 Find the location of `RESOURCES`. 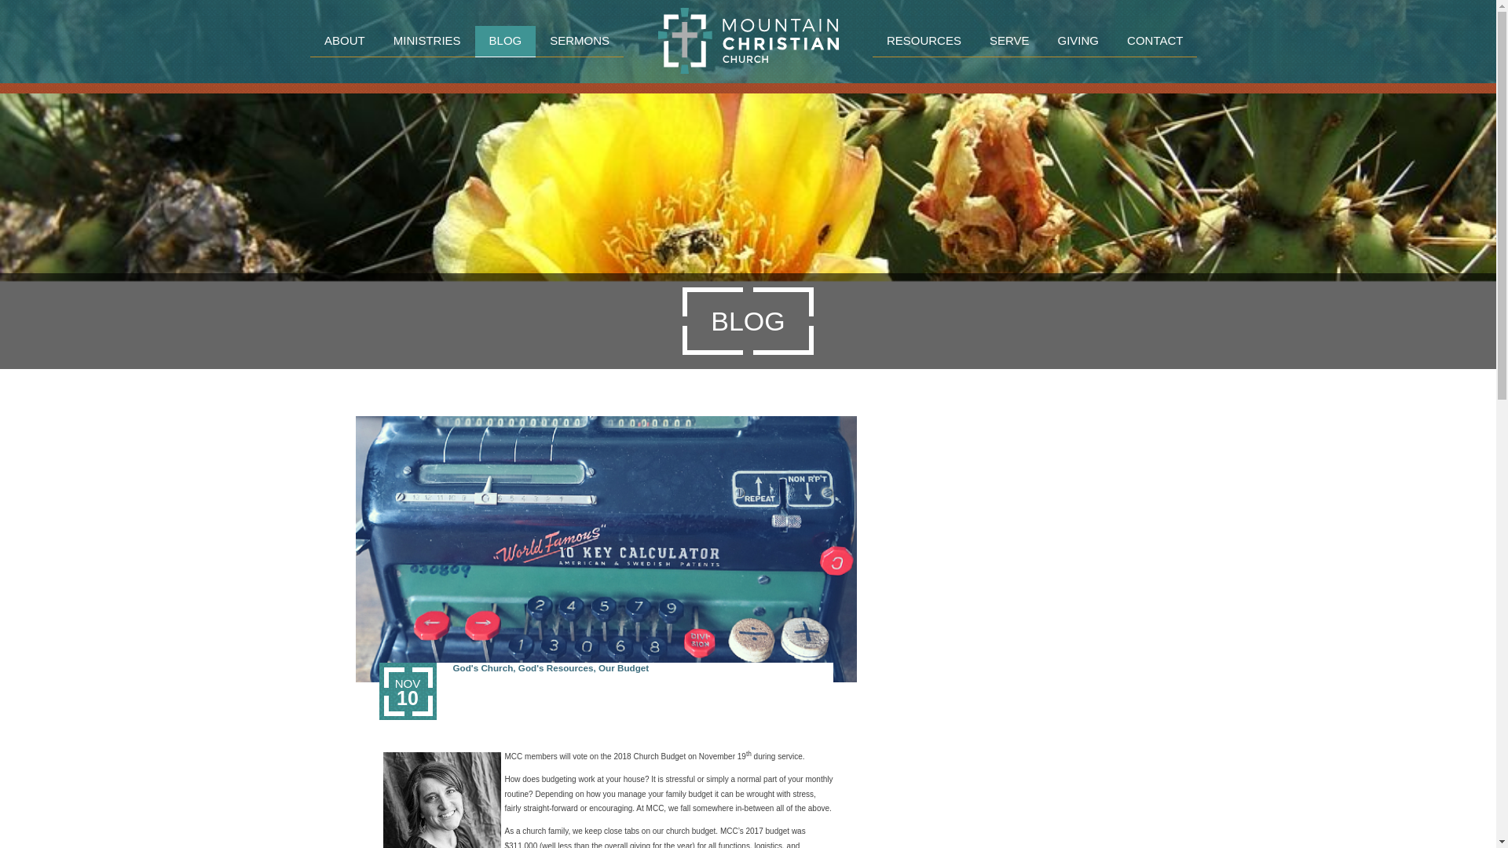

RESOURCES is located at coordinates (924, 42).